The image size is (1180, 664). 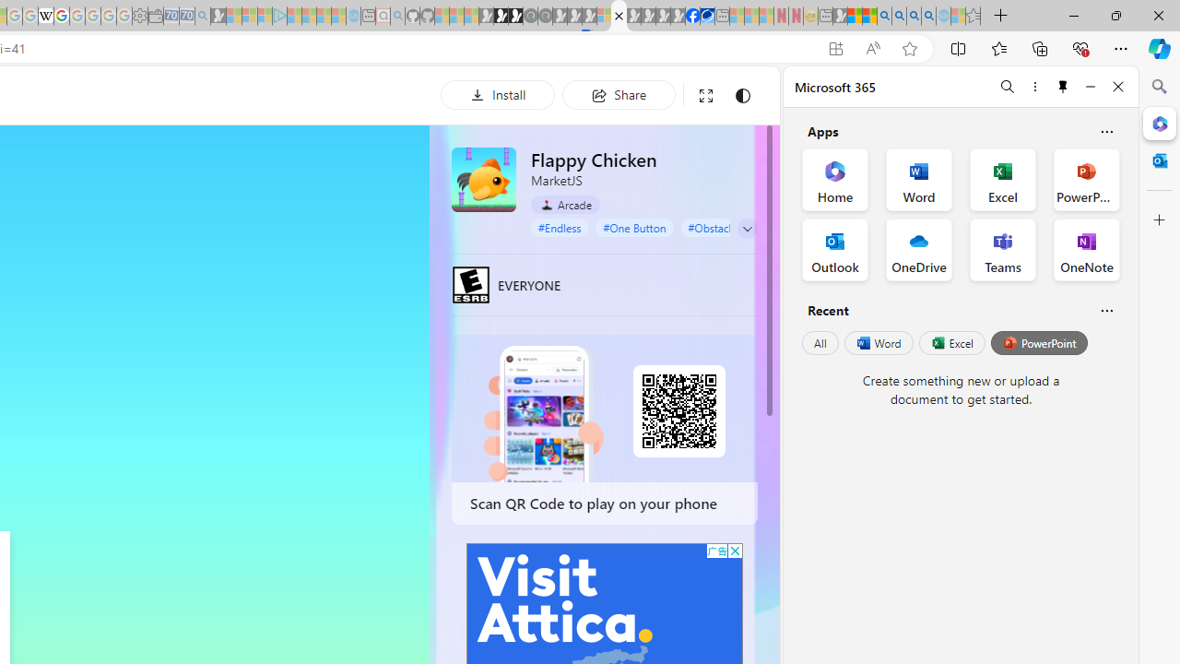 I want to click on AutomationID: cbb, so click(x=735, y=550).